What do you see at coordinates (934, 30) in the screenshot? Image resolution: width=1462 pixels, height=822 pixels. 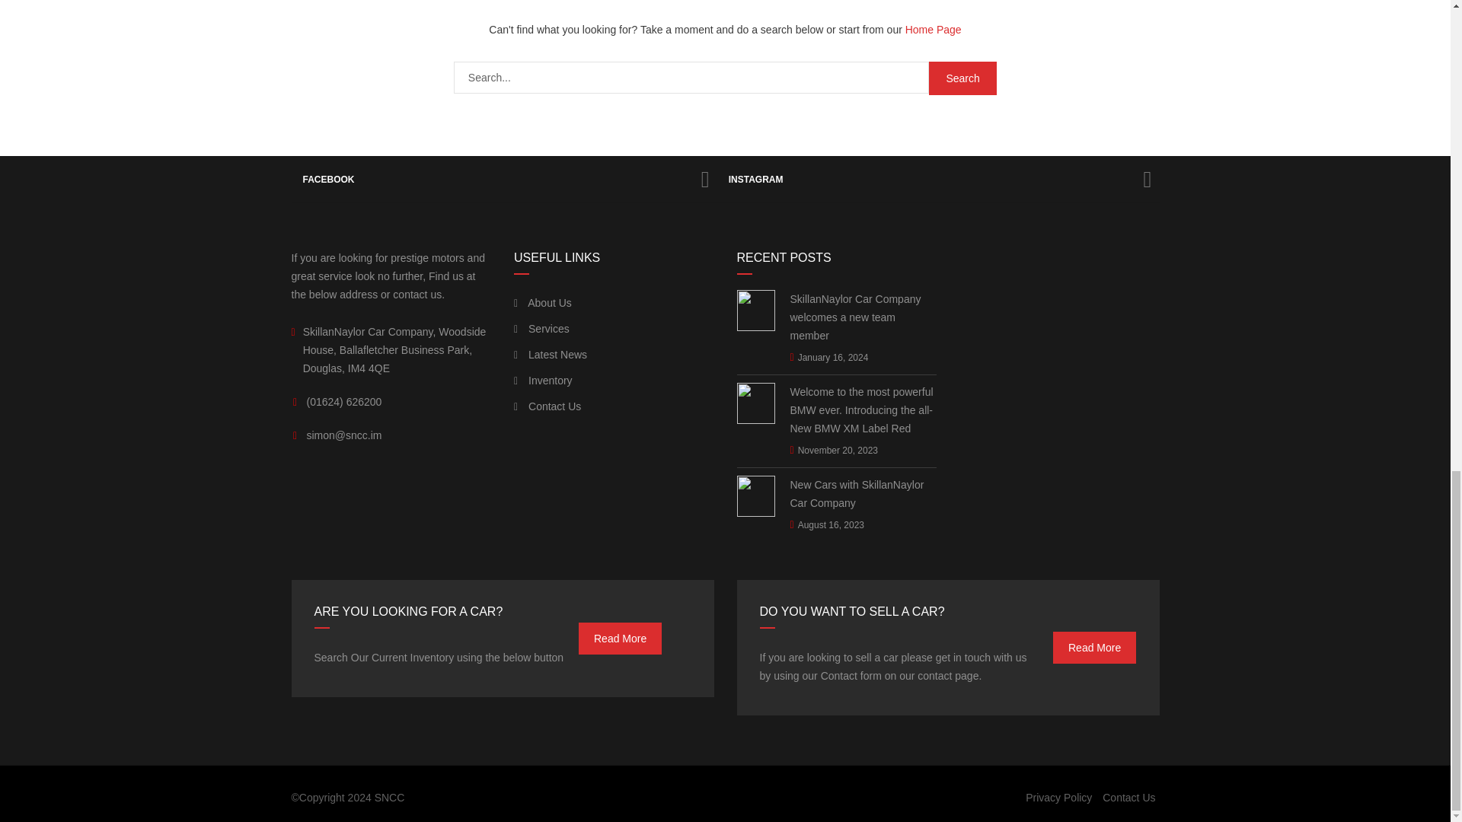 I see `Home Page` at bounding box center [934, 30].